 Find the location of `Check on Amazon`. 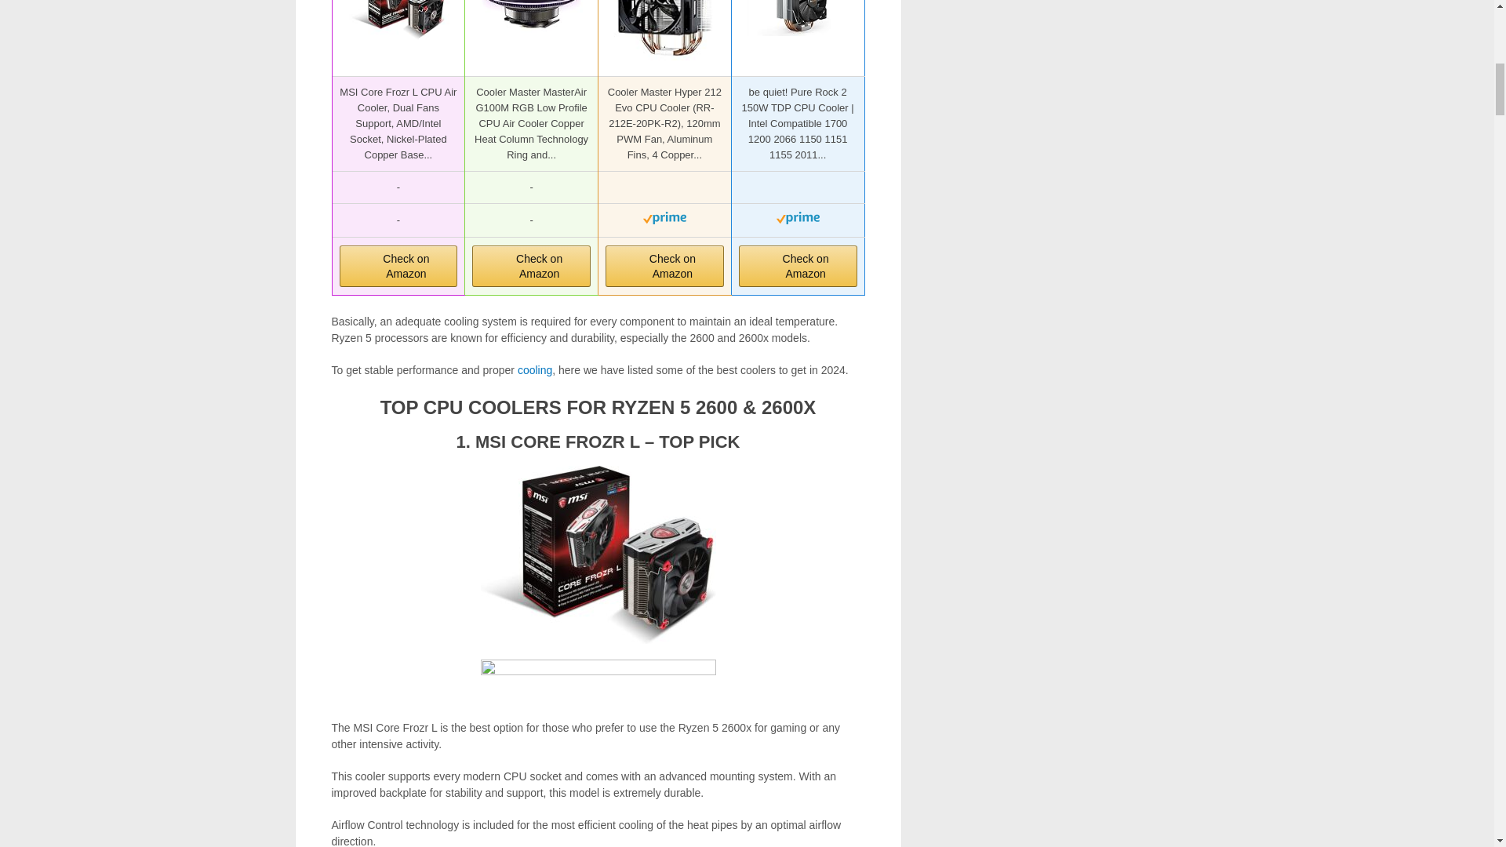

Check on Amazon is located at coordinates (398, 267).